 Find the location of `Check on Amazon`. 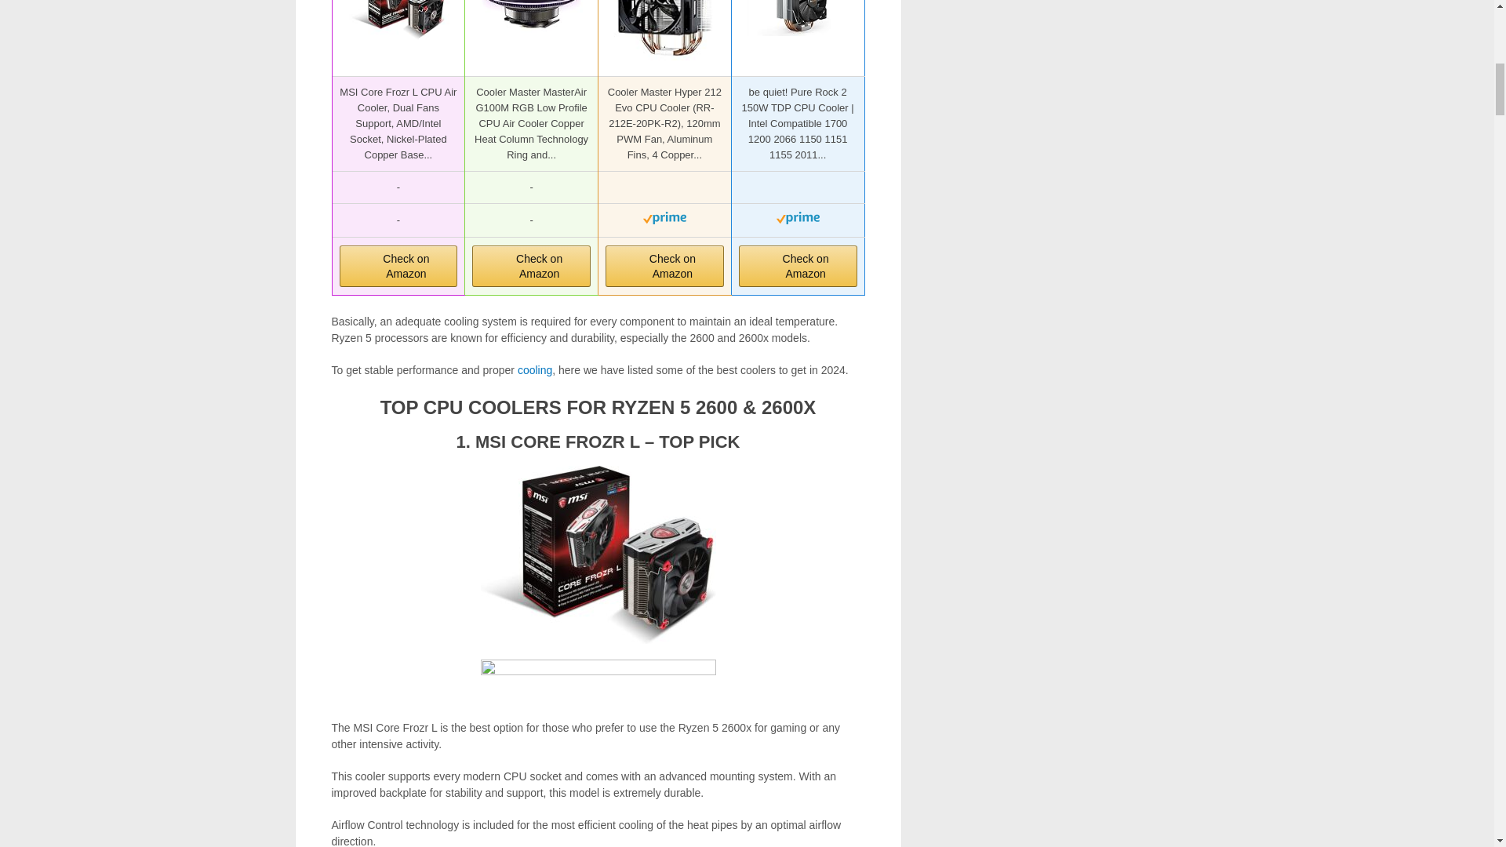

Check on Amazon is located at coordinates (398, 267).